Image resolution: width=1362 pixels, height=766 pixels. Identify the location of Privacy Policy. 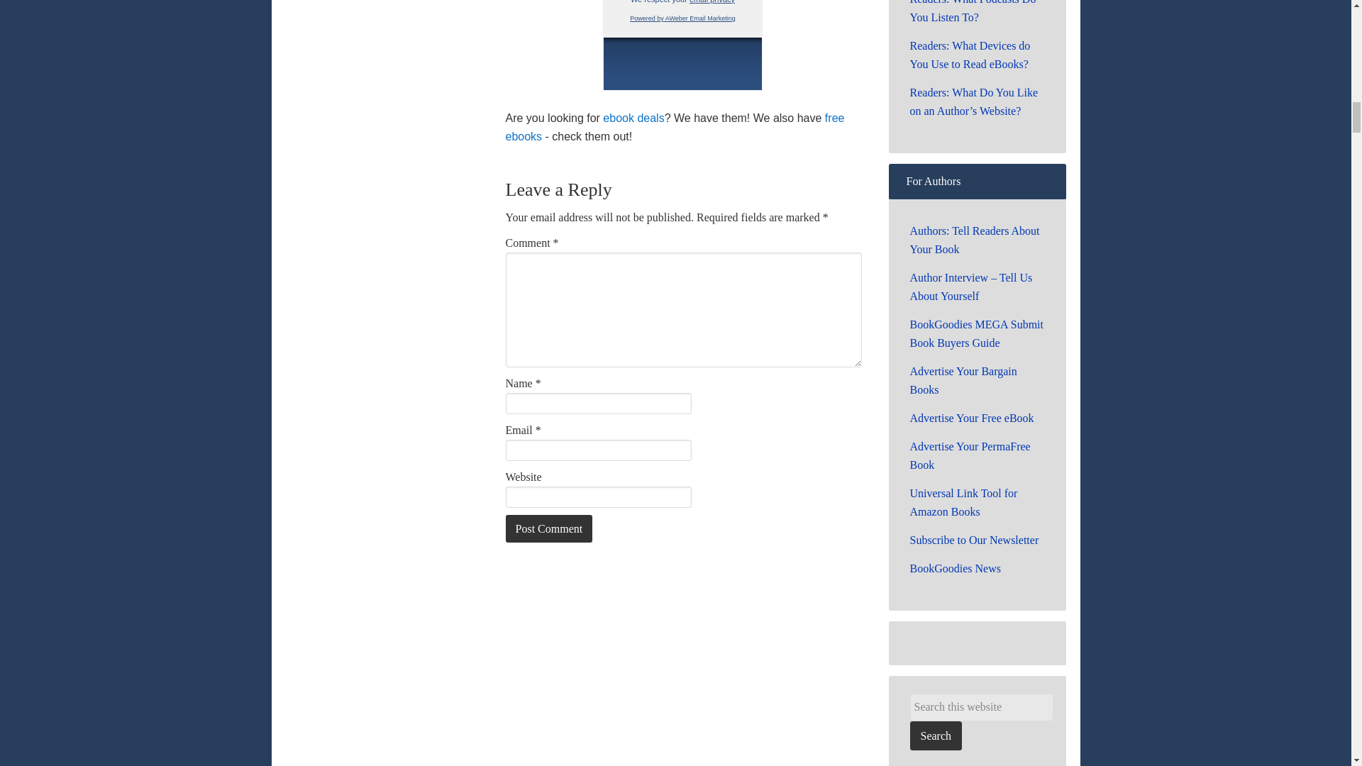
(712, 1).